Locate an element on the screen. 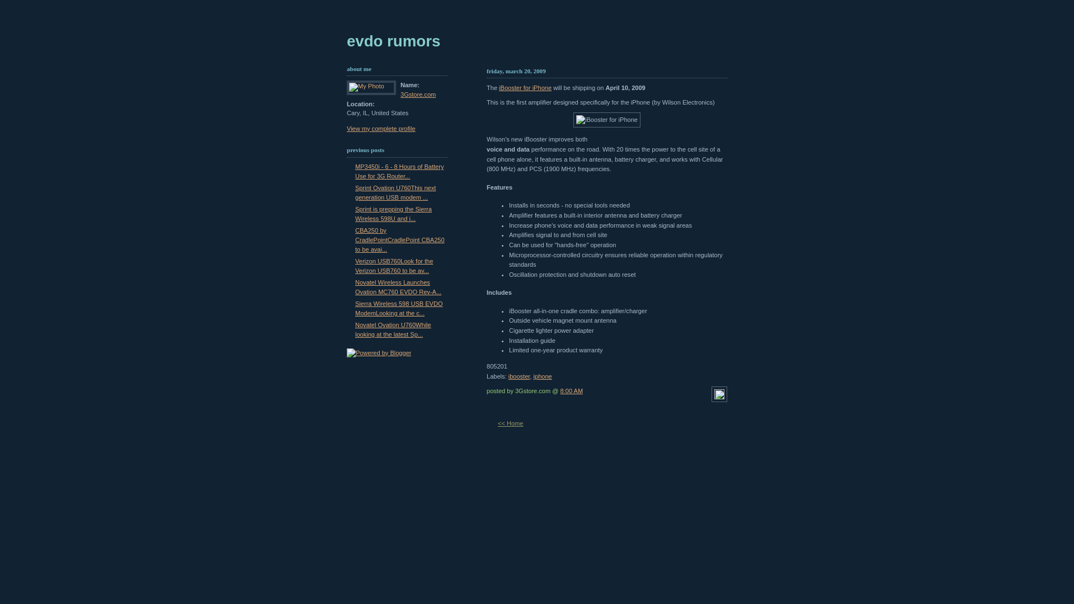 This screenshot has height=604, width=1074. 8:00 AM is located at coordinates (572, 391).